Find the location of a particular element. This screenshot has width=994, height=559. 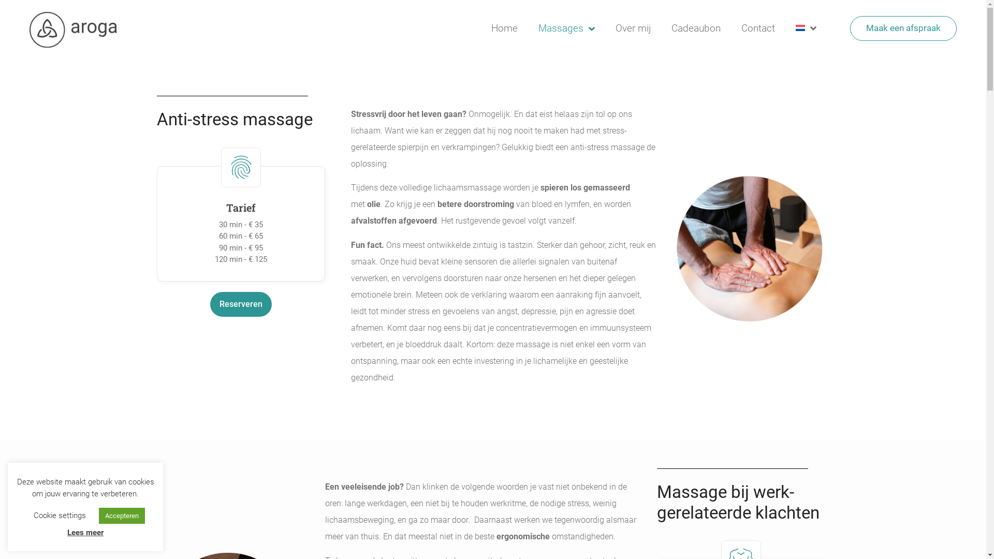

Cadeaubon is located at coordinates (696, 28).